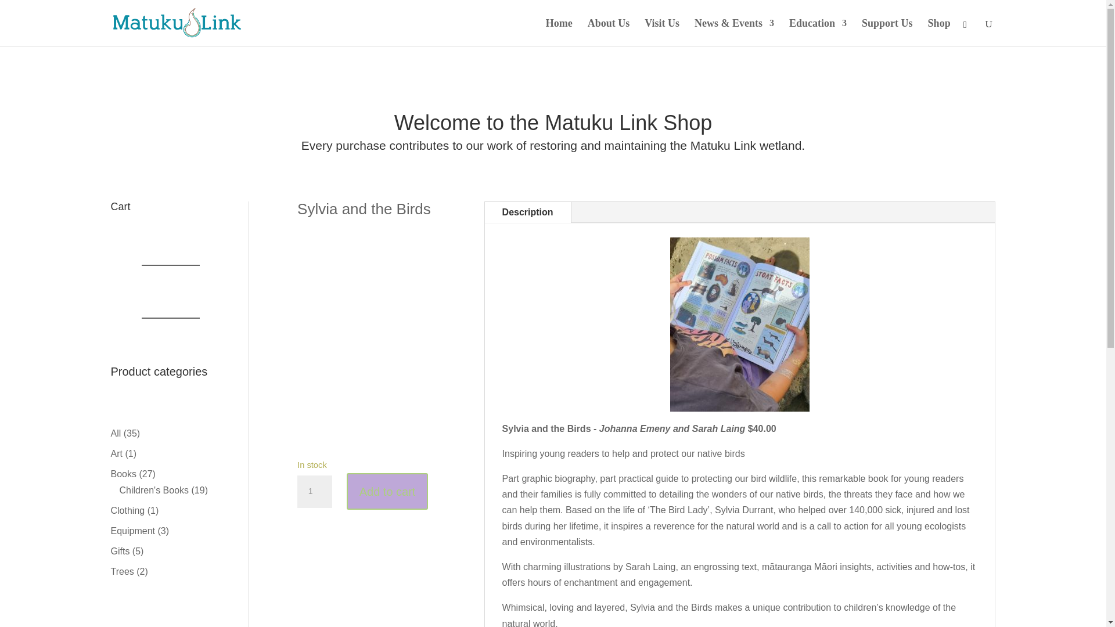 This screenshot has height=627, width=1115. Describe the element at coordinates (387, 491) in the screenshot. I see `Add to cart` at that location.